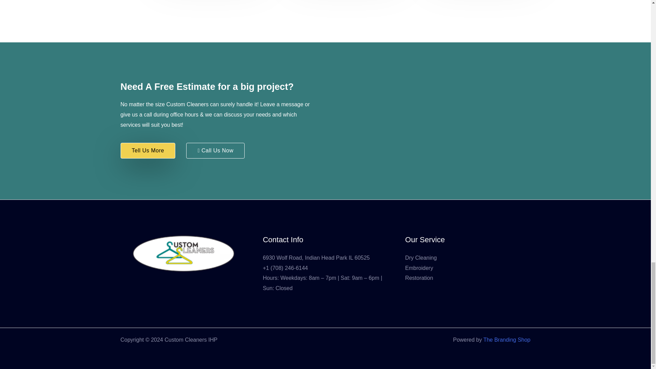 This screenshot has height=369, width=656. I want to click on Restoration, so click(419, 277).